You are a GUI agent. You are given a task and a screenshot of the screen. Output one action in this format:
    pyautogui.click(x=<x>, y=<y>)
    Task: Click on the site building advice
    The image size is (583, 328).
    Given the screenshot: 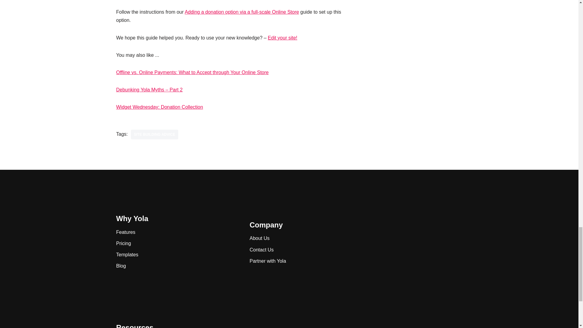 What is the action you would take?
    pyautogui.click(x=154, y=134)
    